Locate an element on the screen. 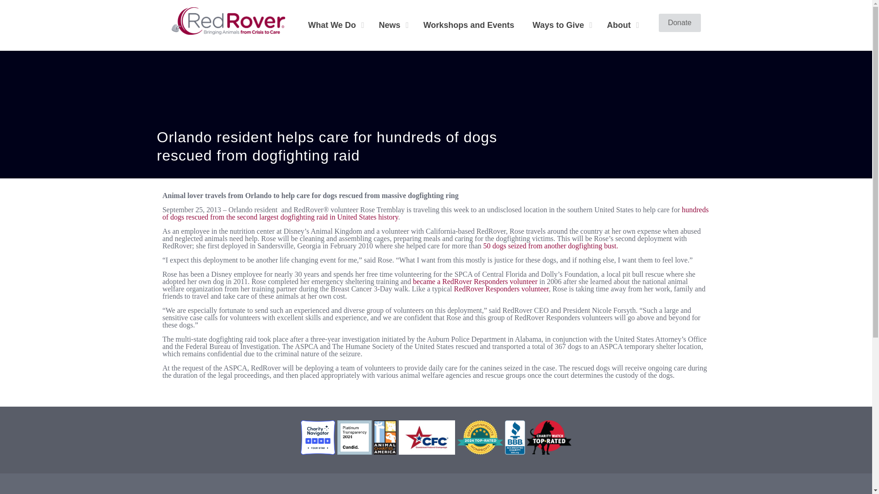 Image resolution: width=879 pixels, height=494 pixels. RedRover is located at coordinates (228, 20).